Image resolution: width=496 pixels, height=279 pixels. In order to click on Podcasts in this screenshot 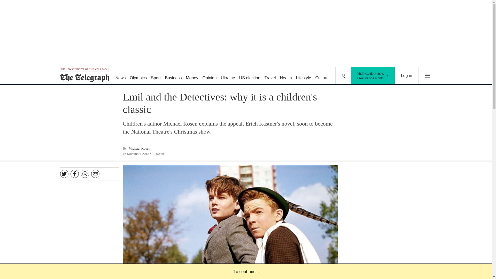, I will do `click(360, 76)`.